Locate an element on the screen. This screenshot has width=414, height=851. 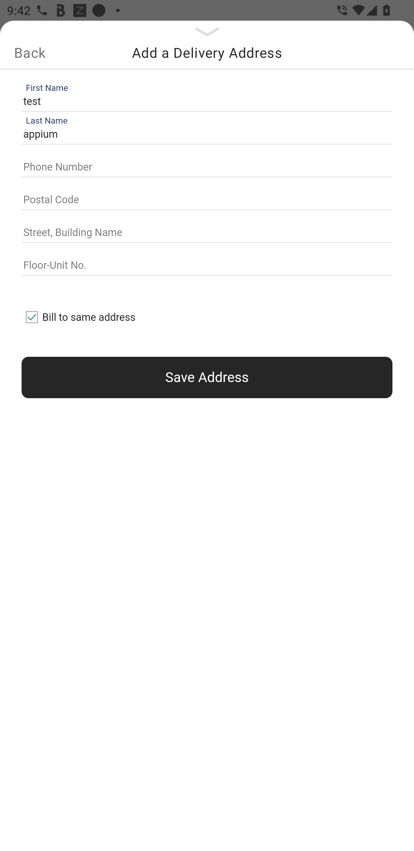
Add a Delivery Address is located at coordinates (207, 53).